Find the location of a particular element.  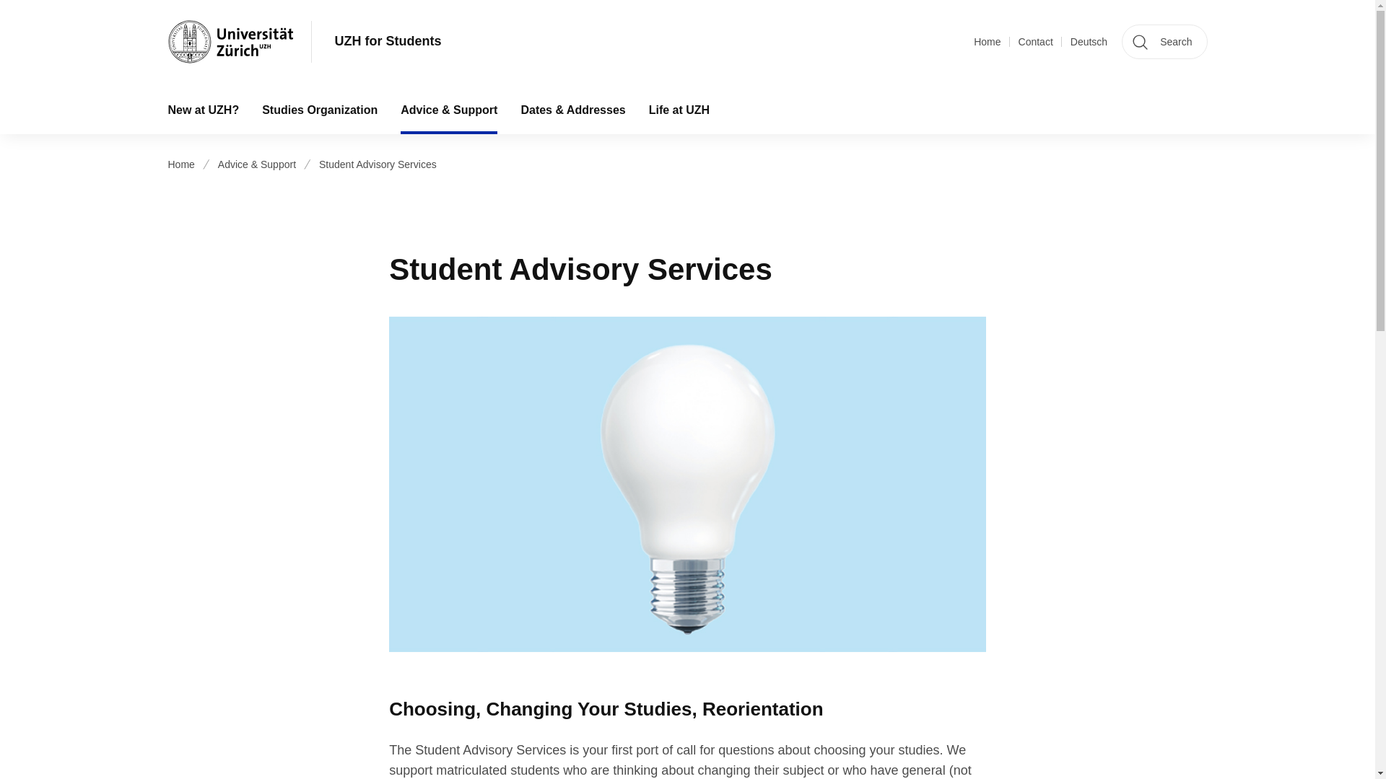

Home is located at coordinates (988, 42).